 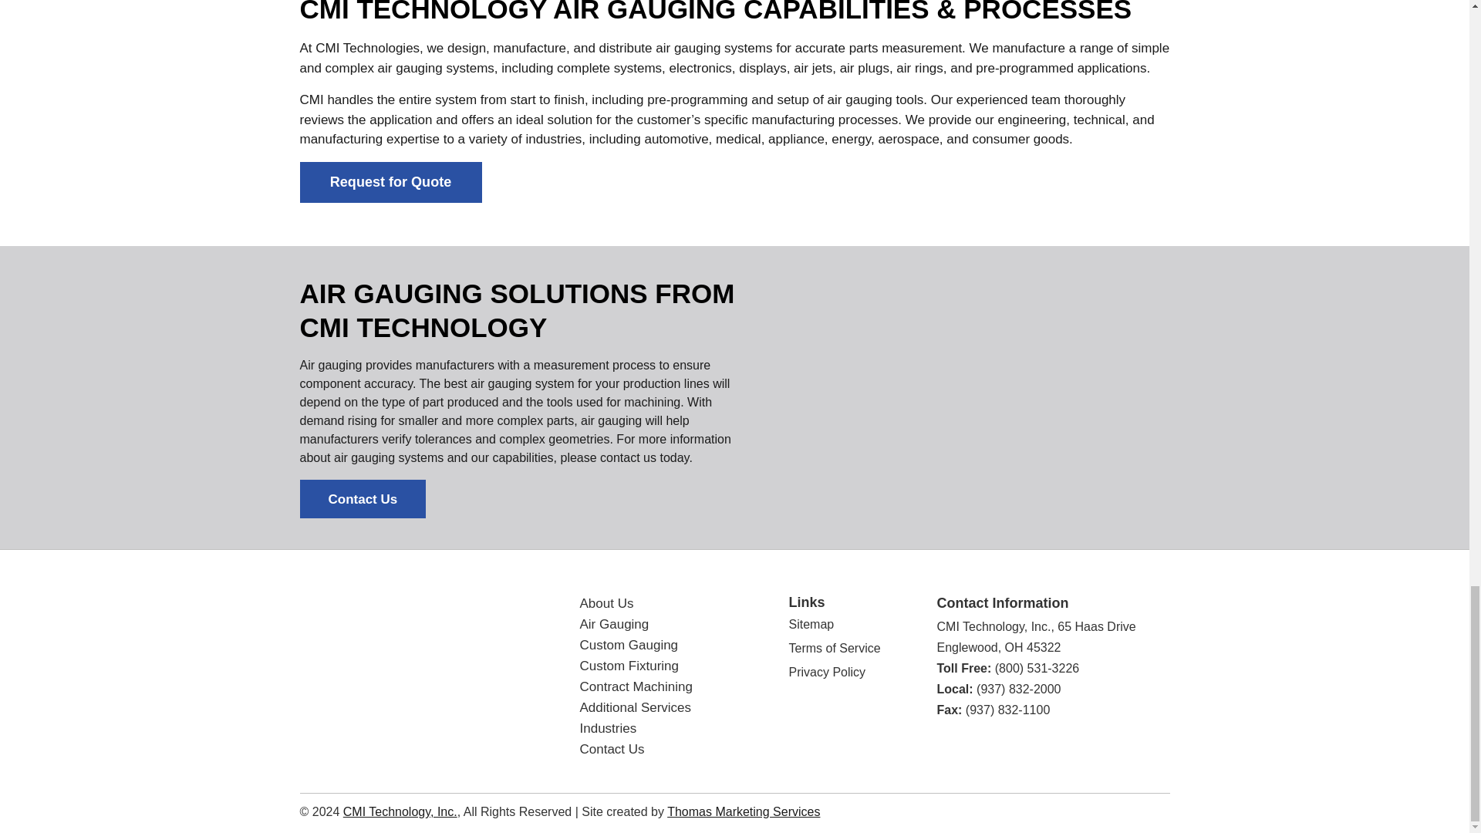 I want to click on Contract Machining, so click(x=636, y=686).